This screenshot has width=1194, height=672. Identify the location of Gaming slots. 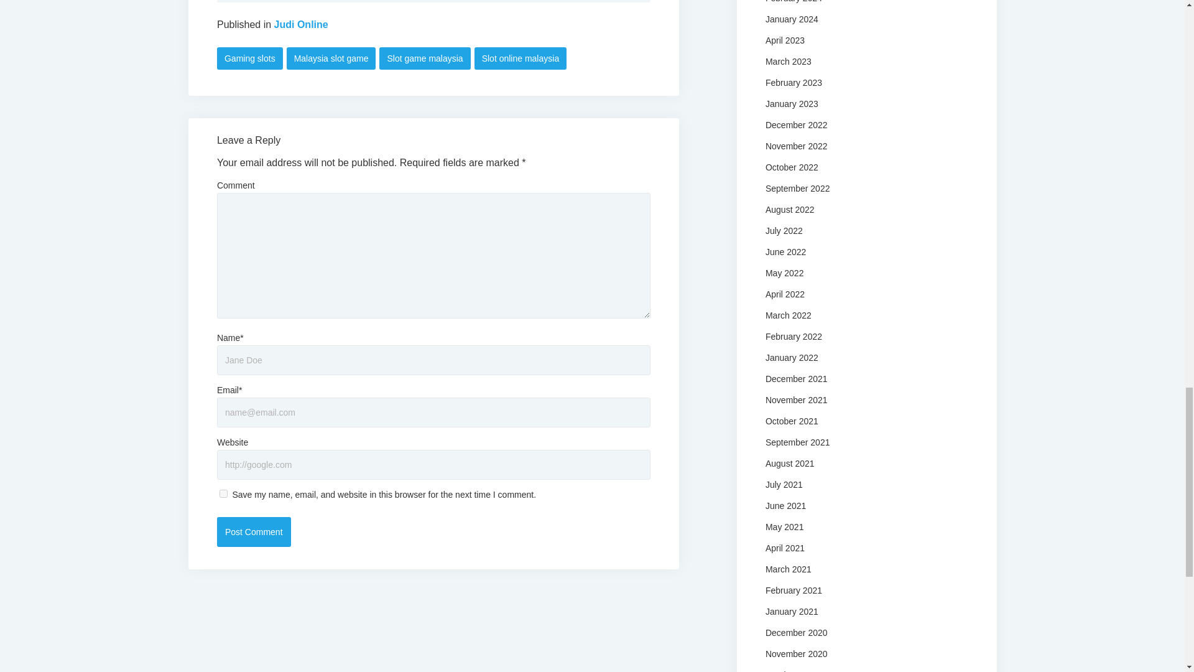
(250, 58).